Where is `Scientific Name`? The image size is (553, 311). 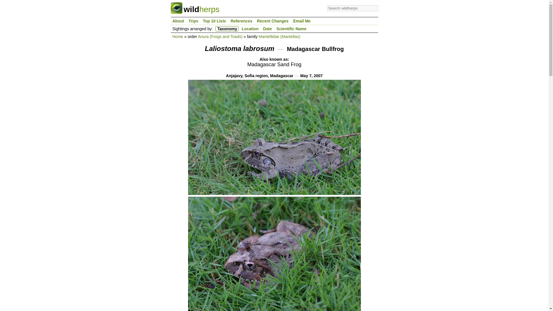
Scientific Name is located at coordinates (291, 29).